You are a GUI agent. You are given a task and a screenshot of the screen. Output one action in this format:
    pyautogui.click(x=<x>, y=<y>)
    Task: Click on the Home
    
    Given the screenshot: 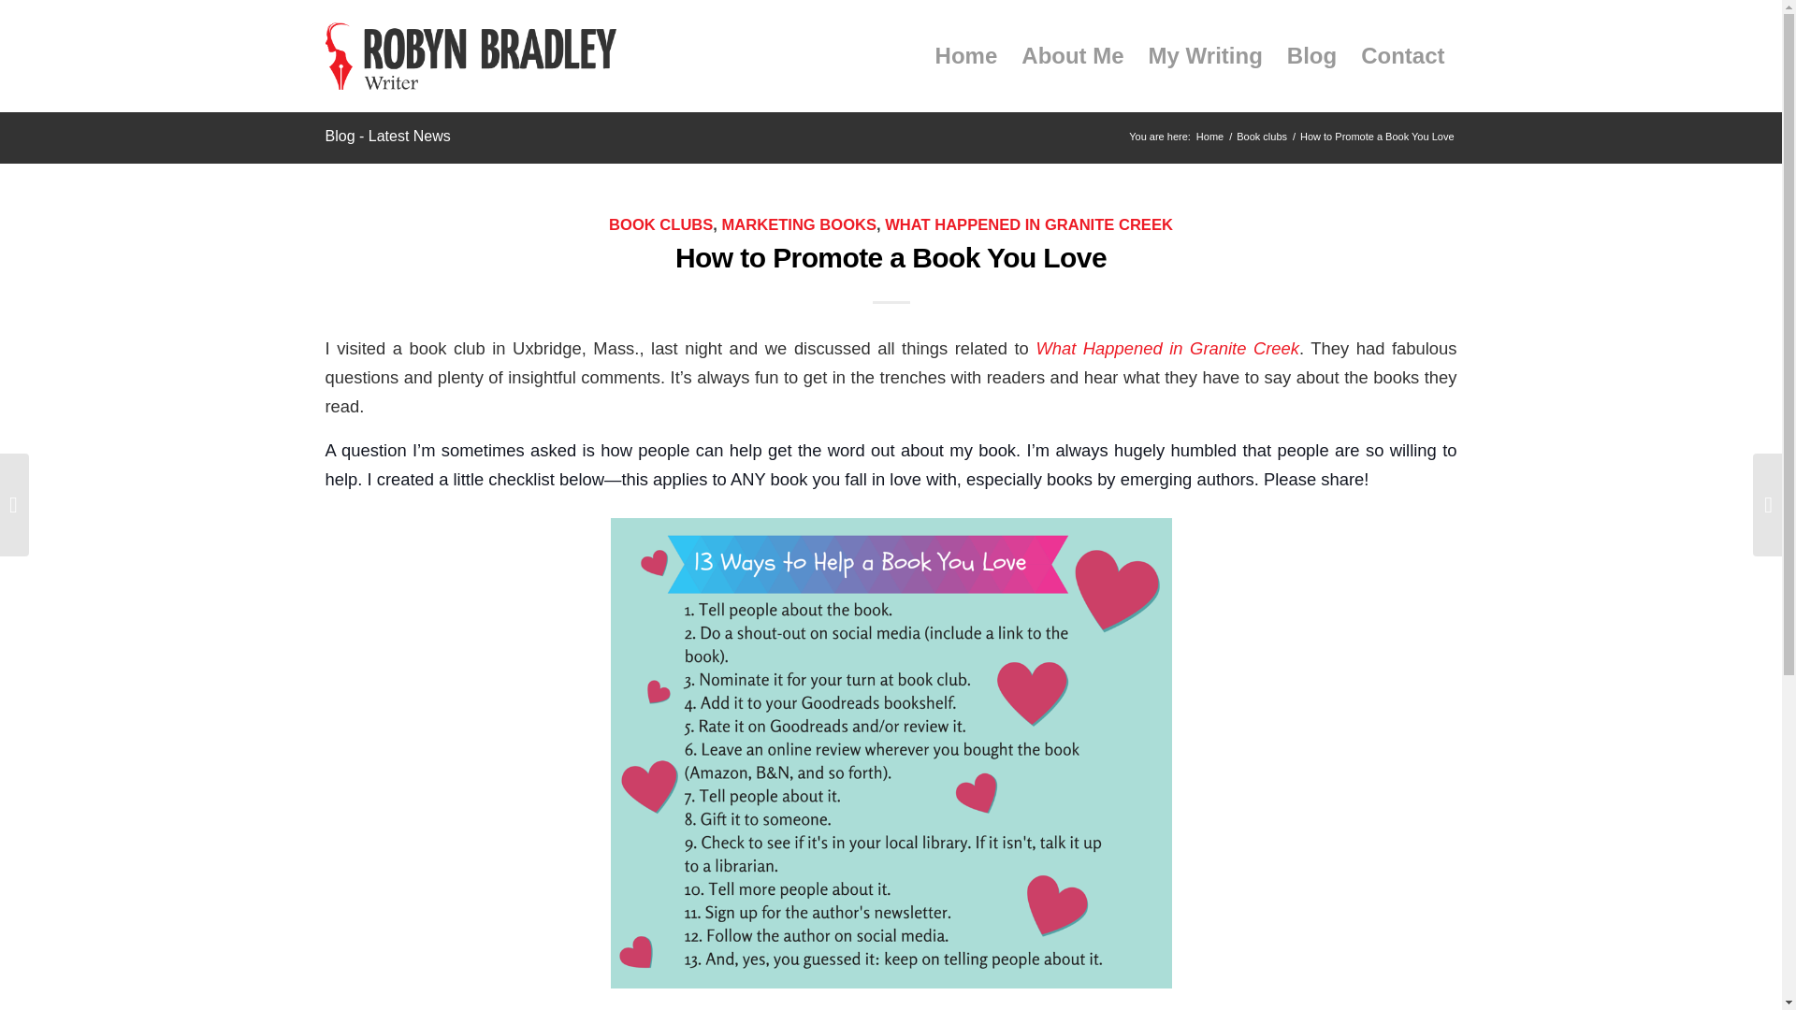 What is the action you would take?
    pyautogui.click(x=1210, y=137)
    